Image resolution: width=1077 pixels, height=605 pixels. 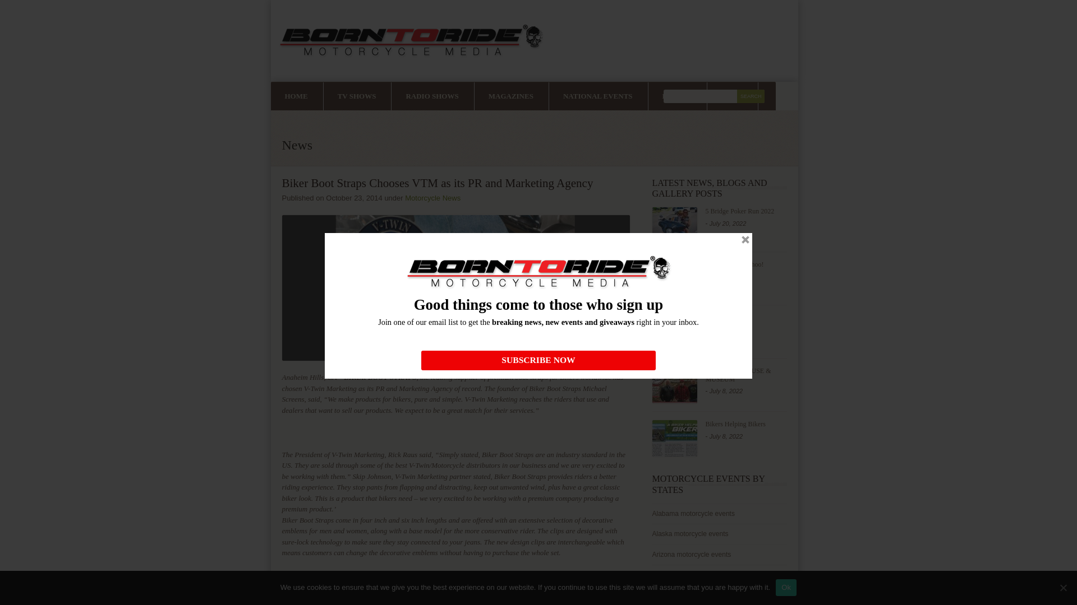 What do you see at coordinates (676, 96) in the screenshot?
I see `National, Florida and Georgia Motorcycle events` at bounding box center [676, 96].